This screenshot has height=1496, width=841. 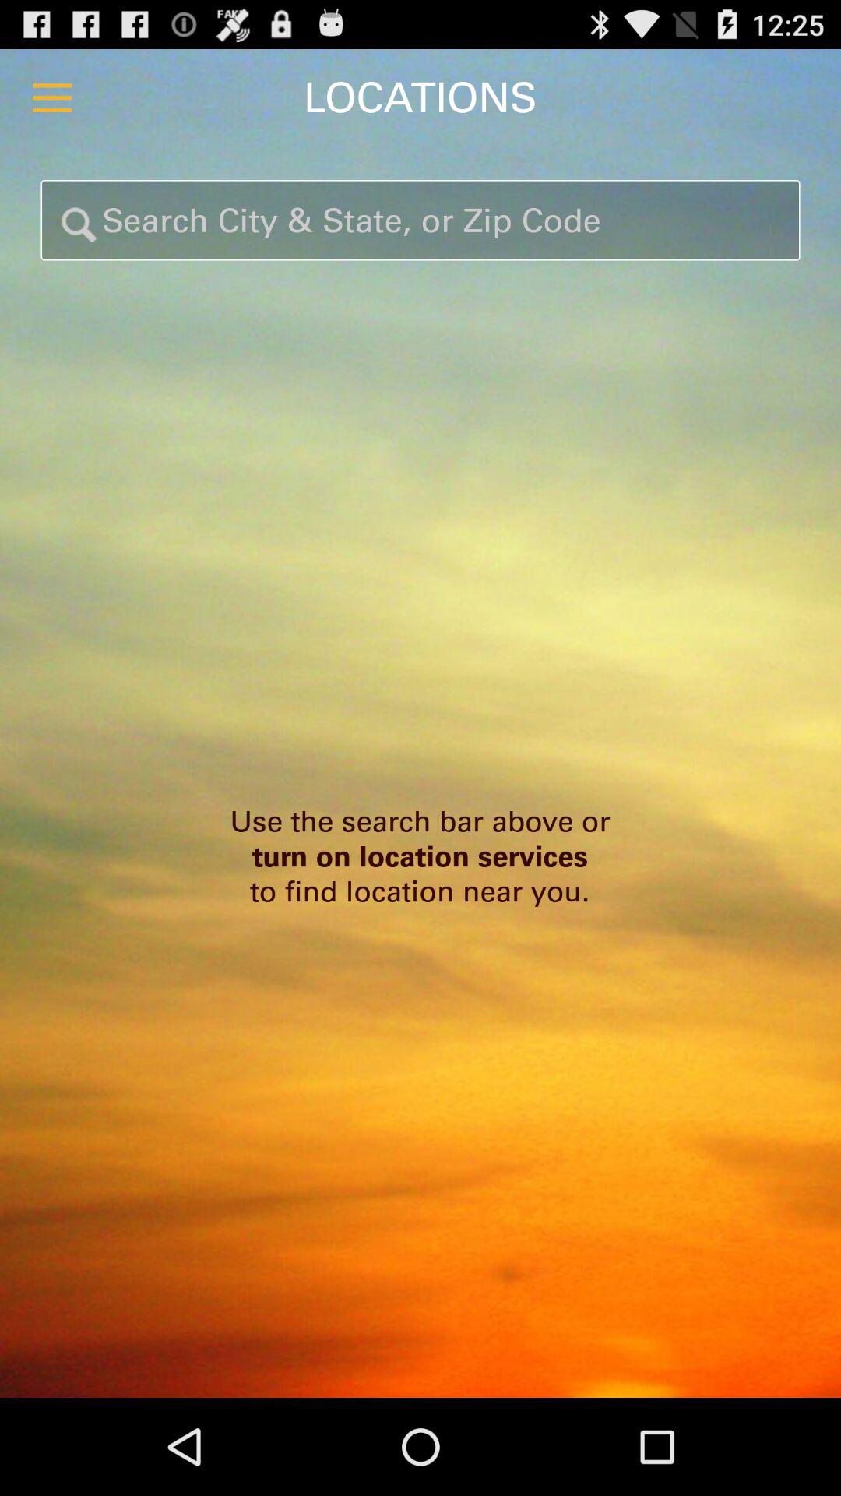 I want to click on city state zip, so click(x=420, y=220).